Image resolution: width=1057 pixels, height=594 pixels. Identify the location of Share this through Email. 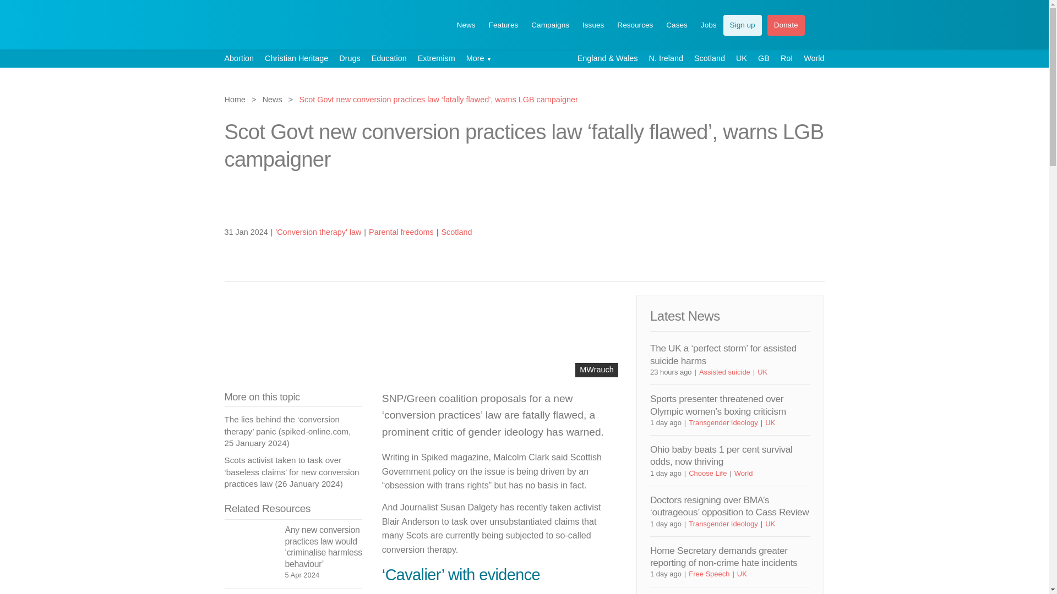
(798, 231).